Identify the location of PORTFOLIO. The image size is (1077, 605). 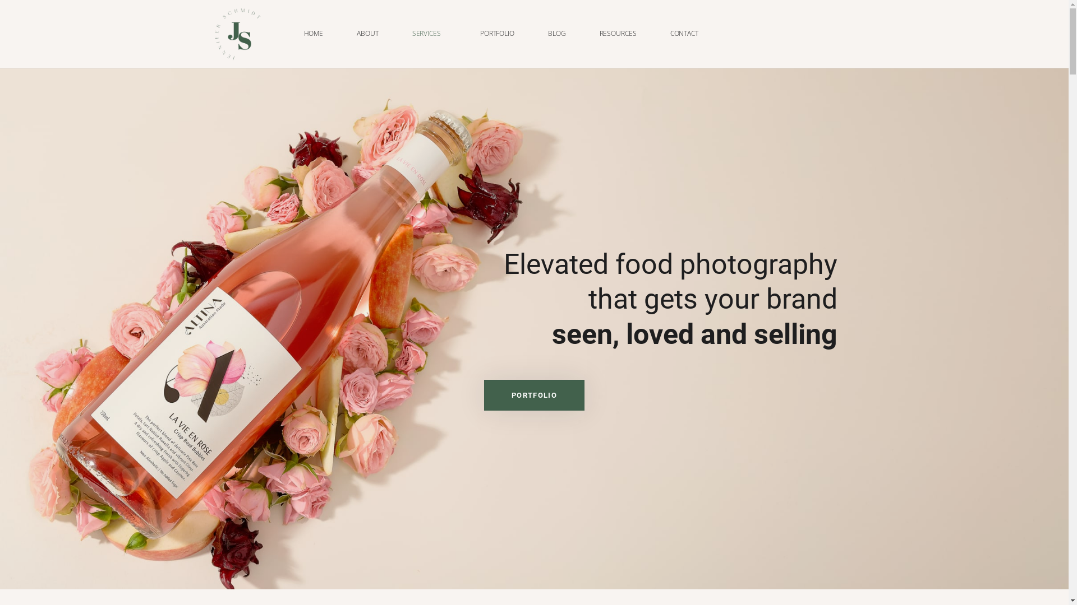
(497, 34).